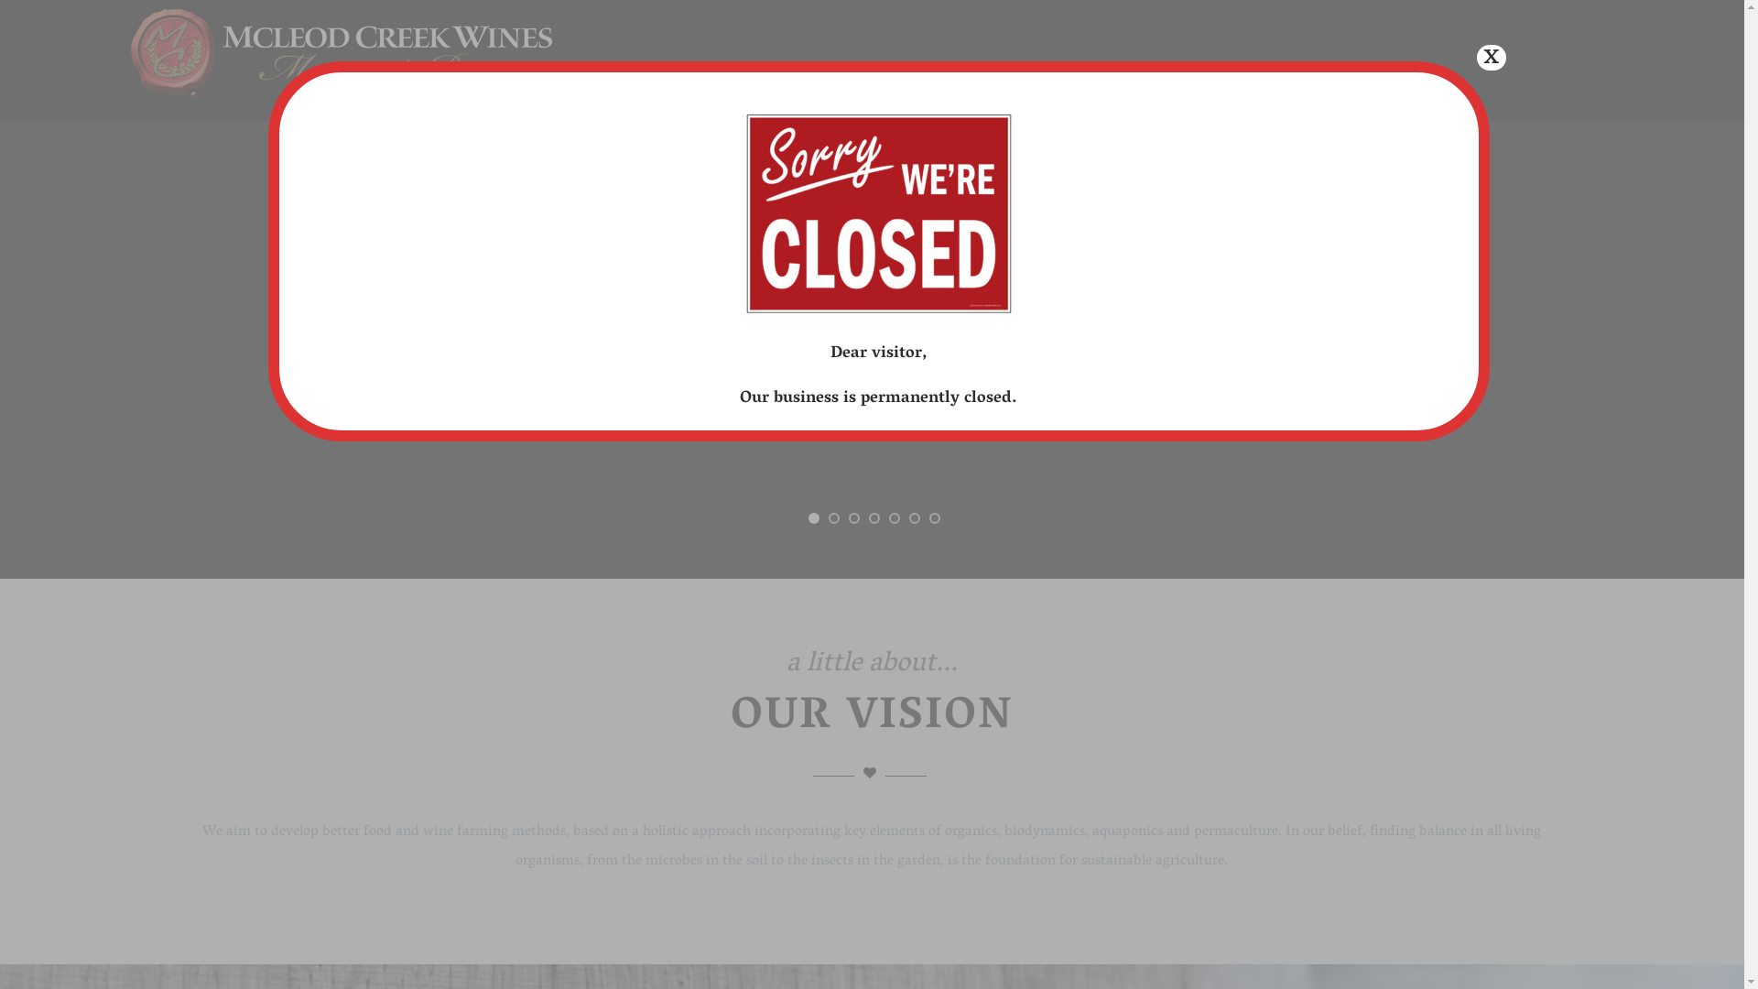 This screenshot has height=989, width=1758. I want to click on 1, so click(814, 518).